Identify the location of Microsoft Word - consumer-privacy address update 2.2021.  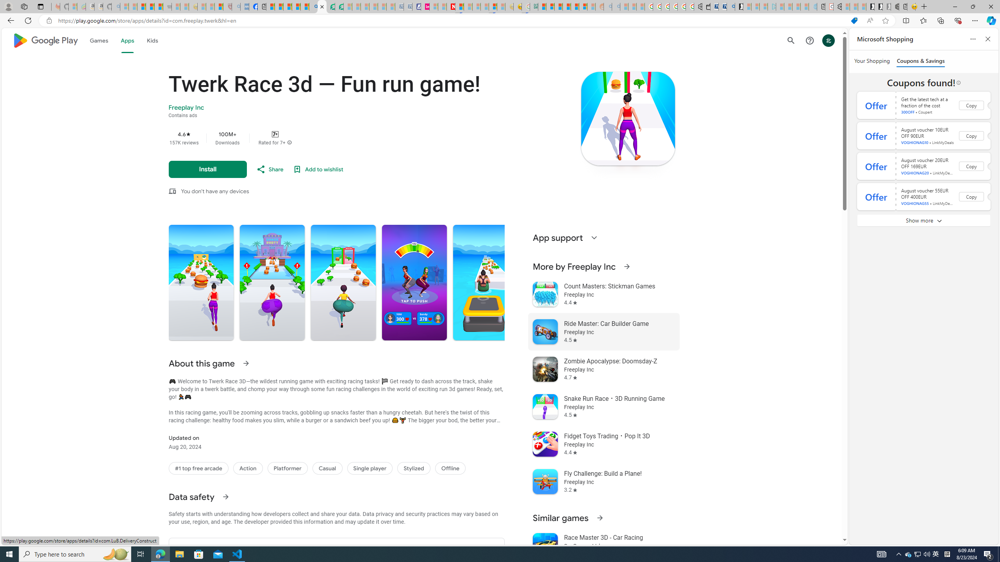
(339, 7).